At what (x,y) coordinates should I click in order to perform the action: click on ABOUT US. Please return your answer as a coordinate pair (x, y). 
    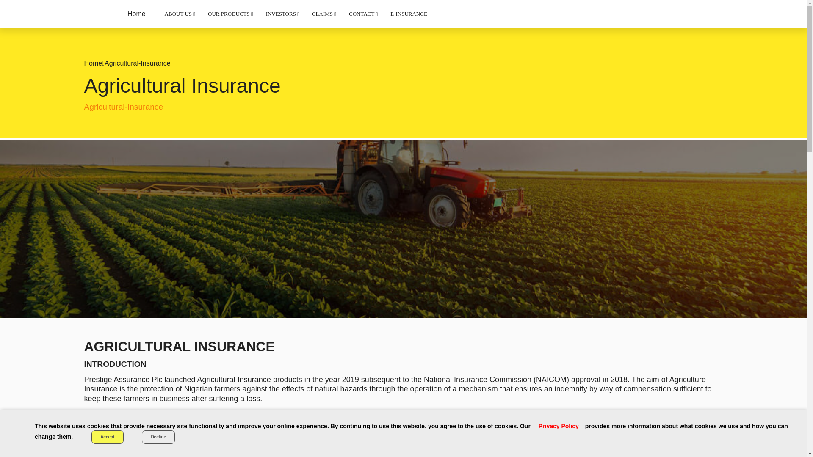
    Looking at the image, I should click on (180, 14).